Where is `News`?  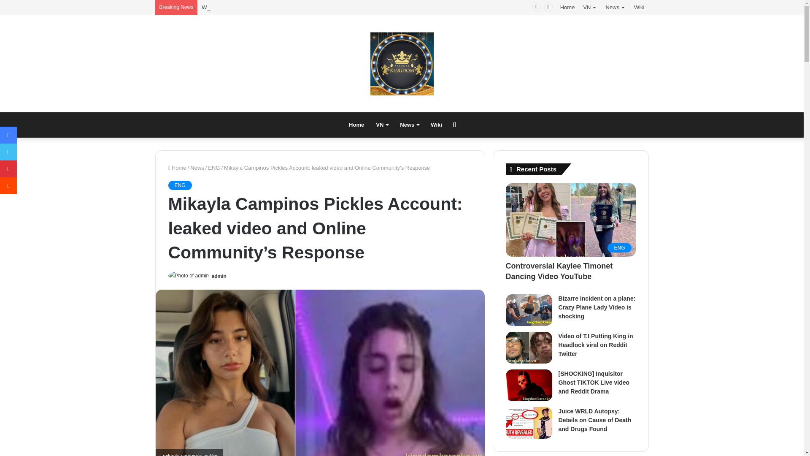 News is located at coordinates (409, 125).